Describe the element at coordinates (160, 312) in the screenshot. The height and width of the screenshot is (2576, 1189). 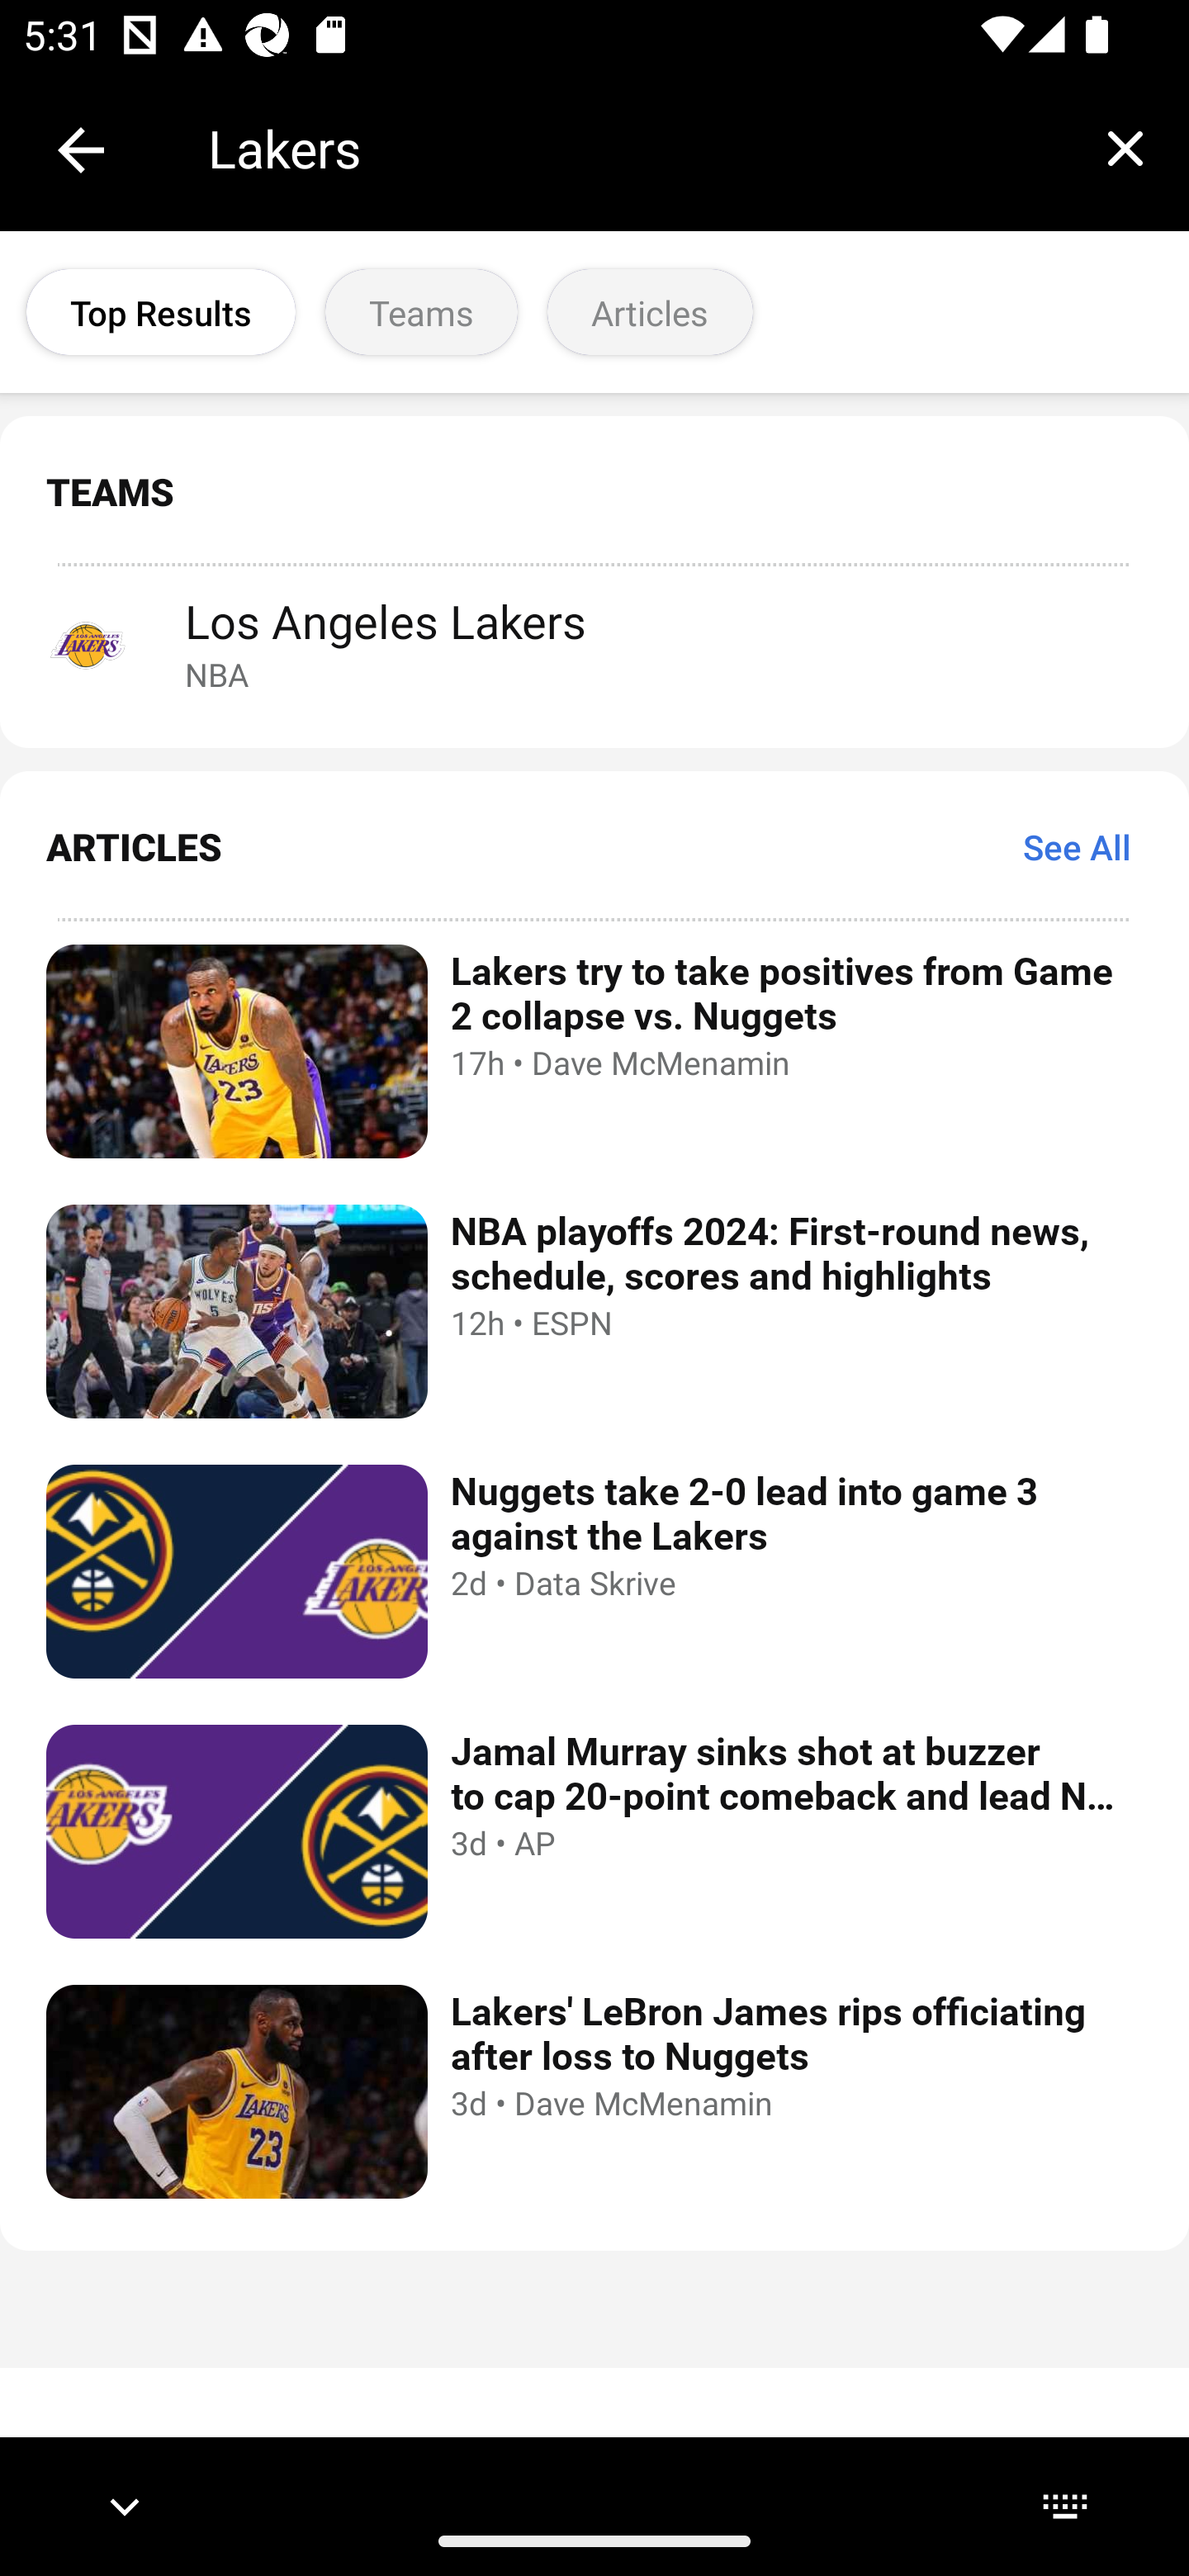
I see `Top Results` at that location.